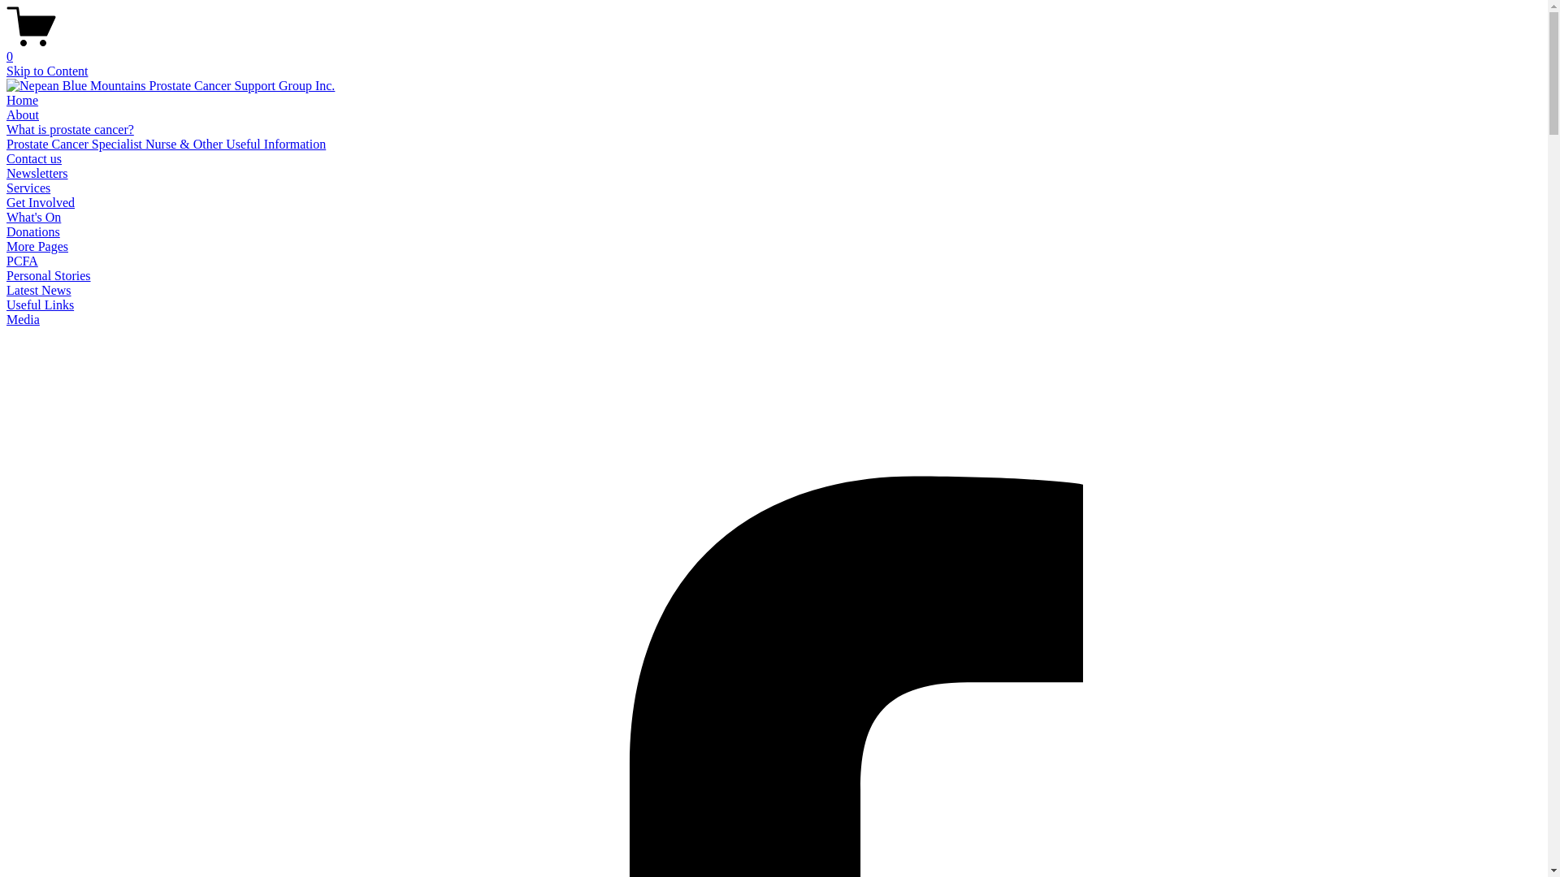 Image resolution: width=1560 pixels, height=877 pixels. I want to click on Get Involved, so click(41, 203).